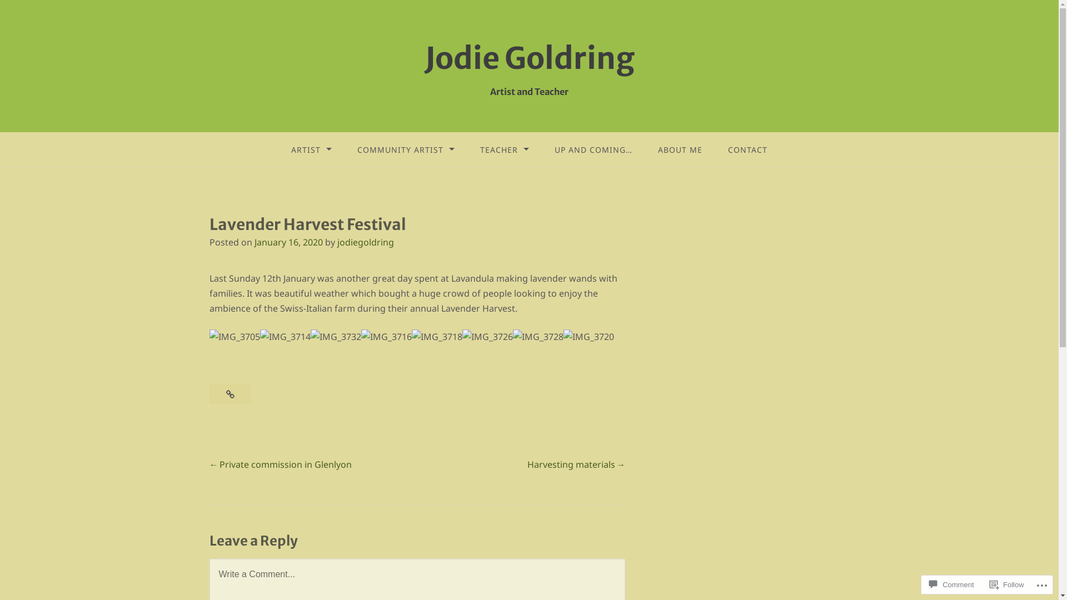 The image size is (1067, 600). Describe the element at coordinates (530, 58) in the screenshot. I see `Jodie Goldring` at that location.